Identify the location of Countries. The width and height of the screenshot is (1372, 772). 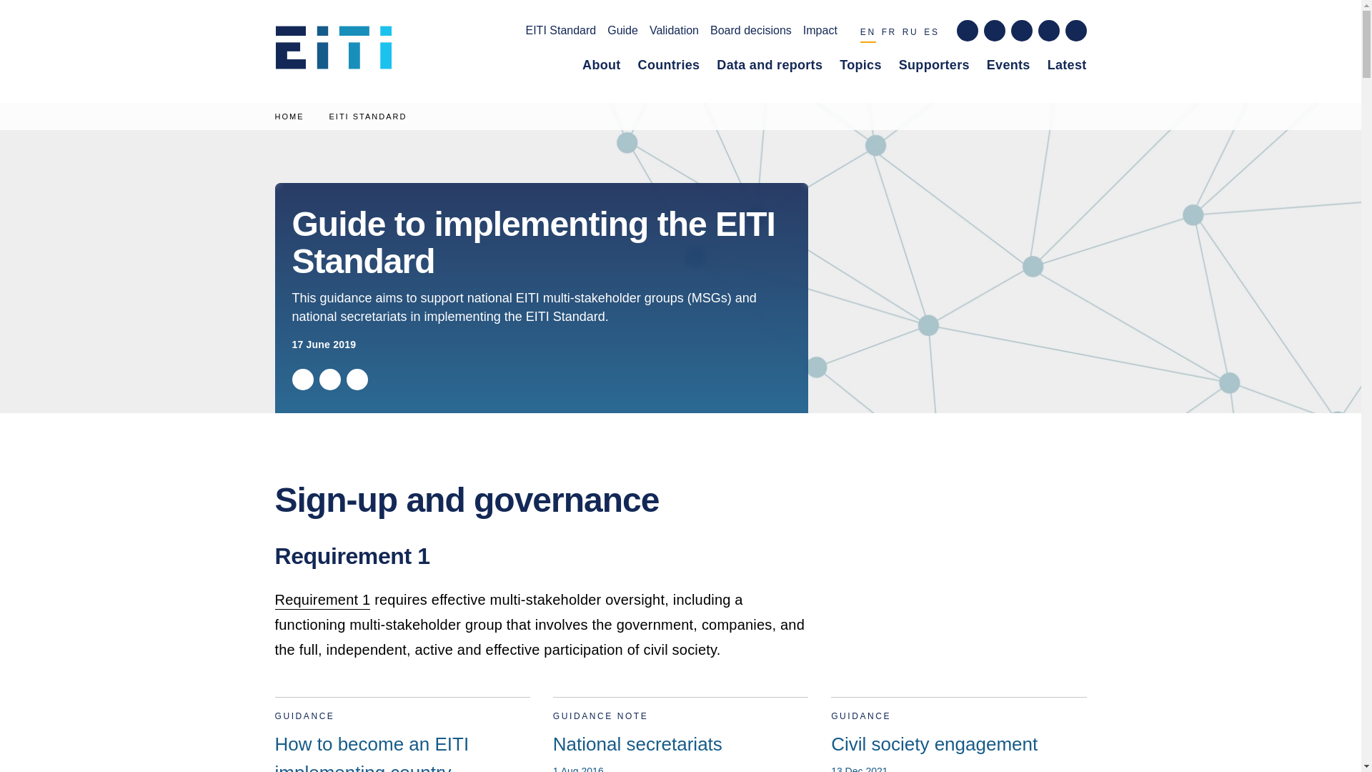
(669, 68).